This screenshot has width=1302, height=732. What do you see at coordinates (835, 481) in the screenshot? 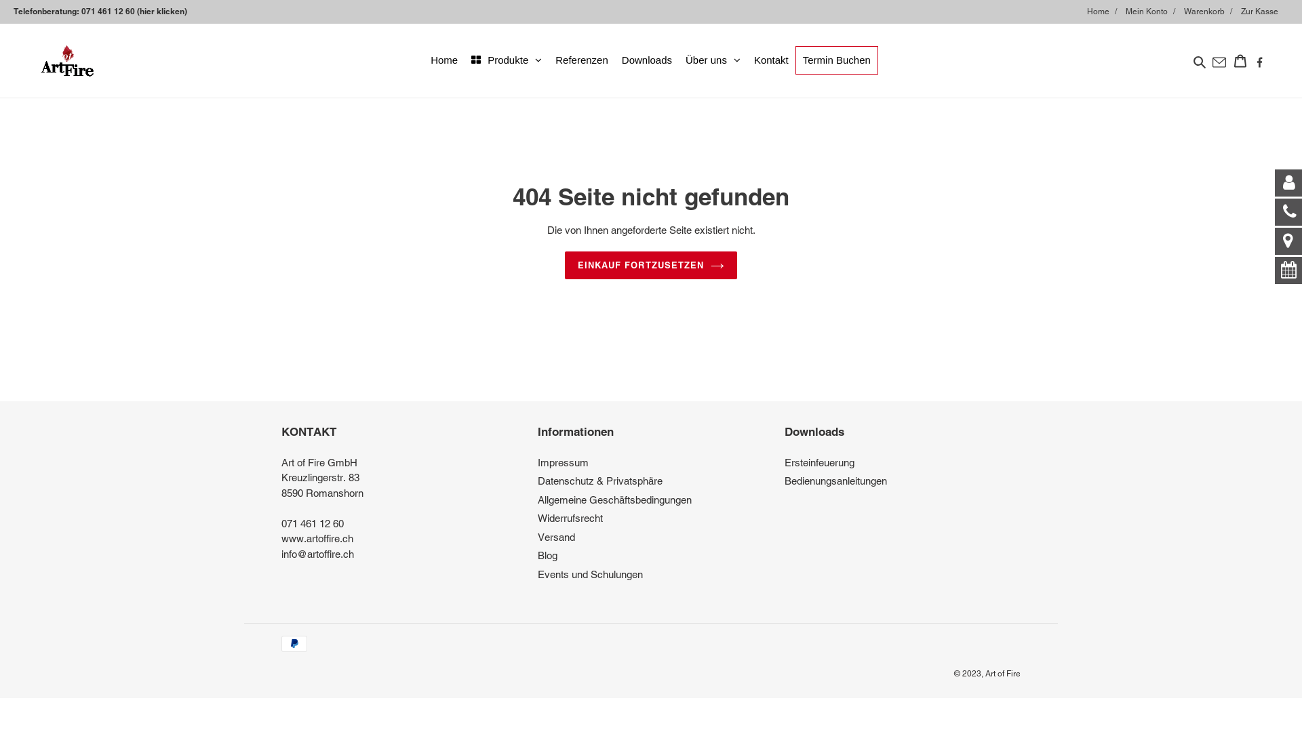
I see `Bedienungsanleitungen` at bounding box center [835, 481].